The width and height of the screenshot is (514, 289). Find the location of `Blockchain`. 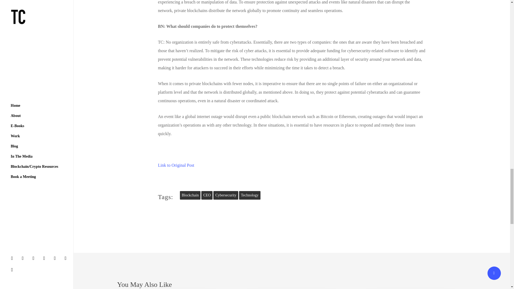

Blockchain is located at coordinates (190, 195).